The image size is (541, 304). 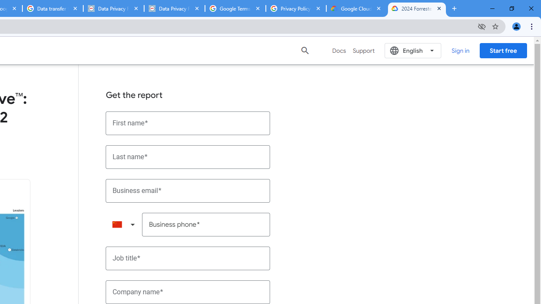 I want to click on Data Privacy Framework, so click(x=113, y=8).